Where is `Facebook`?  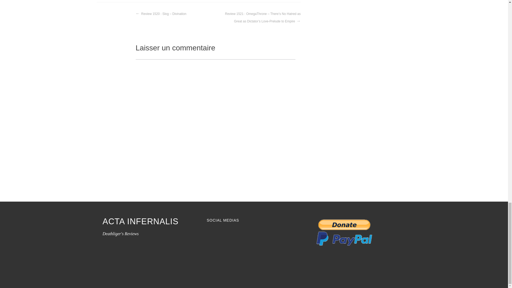
Facebook is located at coordinates (211, 236).